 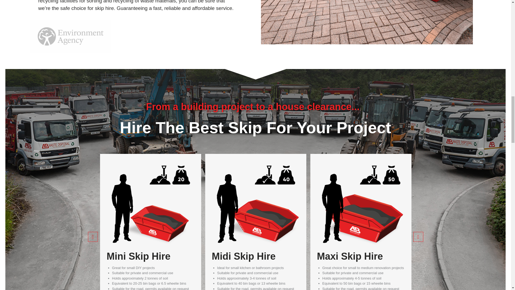 What do you see at coordinates (138, 256) in the screenshot?
I see `Mini Skip Hire` at bounding box center [138, 256].